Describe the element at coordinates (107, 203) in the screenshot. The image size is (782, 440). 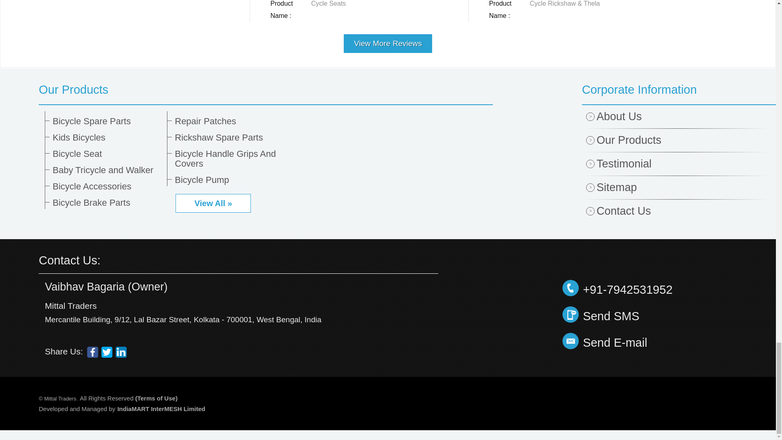
I see `Bicycle Brake Parts` at that location.